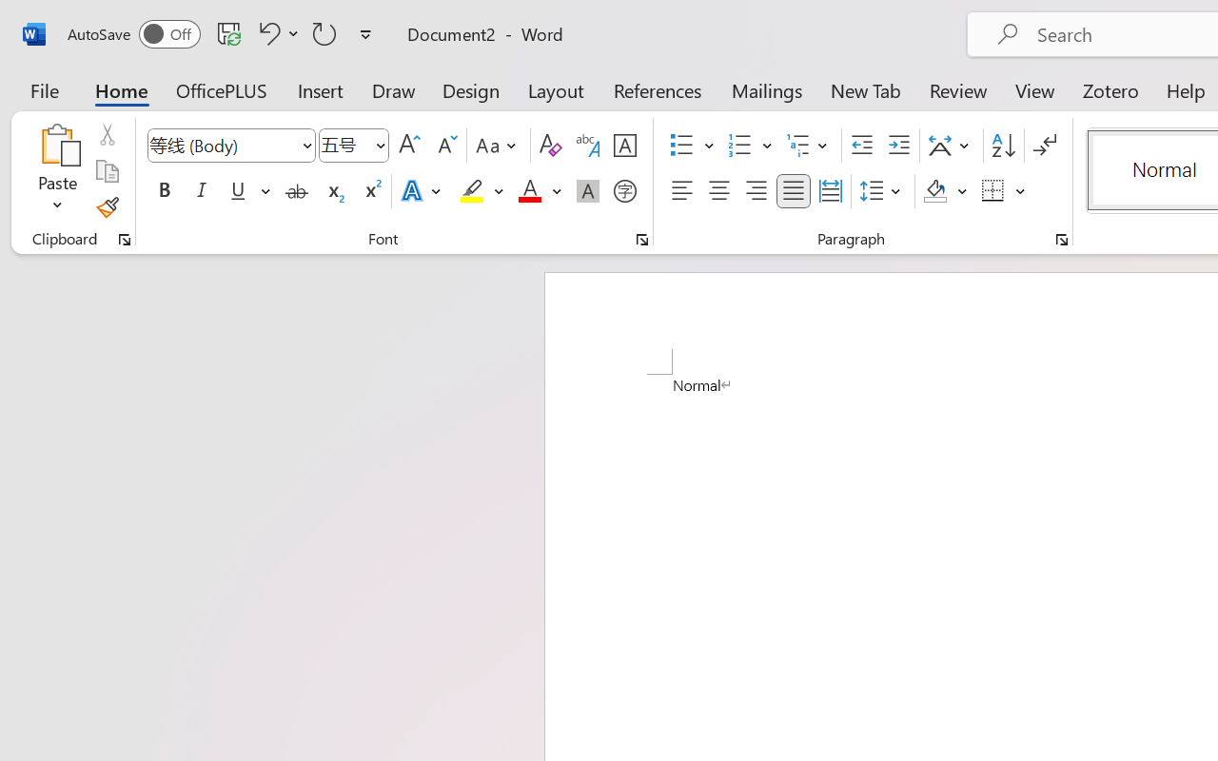 The height and width of the screenshot is (761, 1218). I want to click on AutoSave, so click(133, 34).